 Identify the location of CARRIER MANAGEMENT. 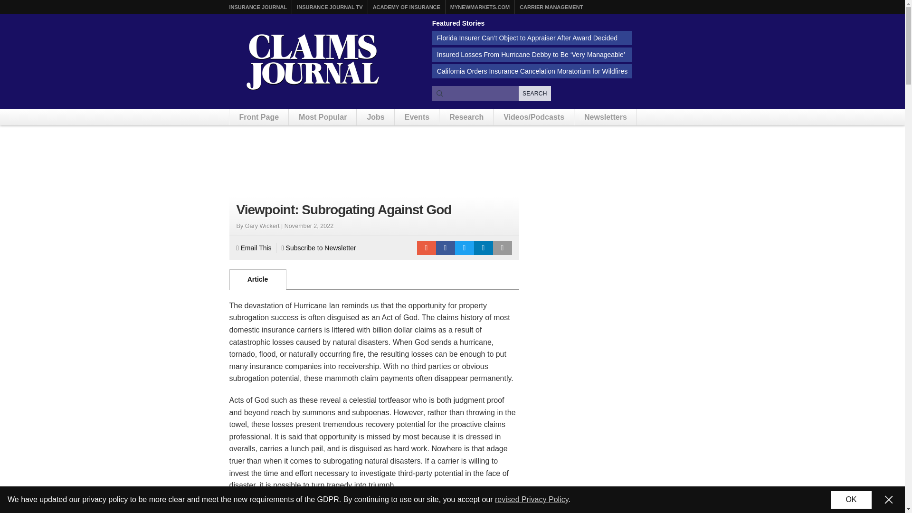
(551, 7).